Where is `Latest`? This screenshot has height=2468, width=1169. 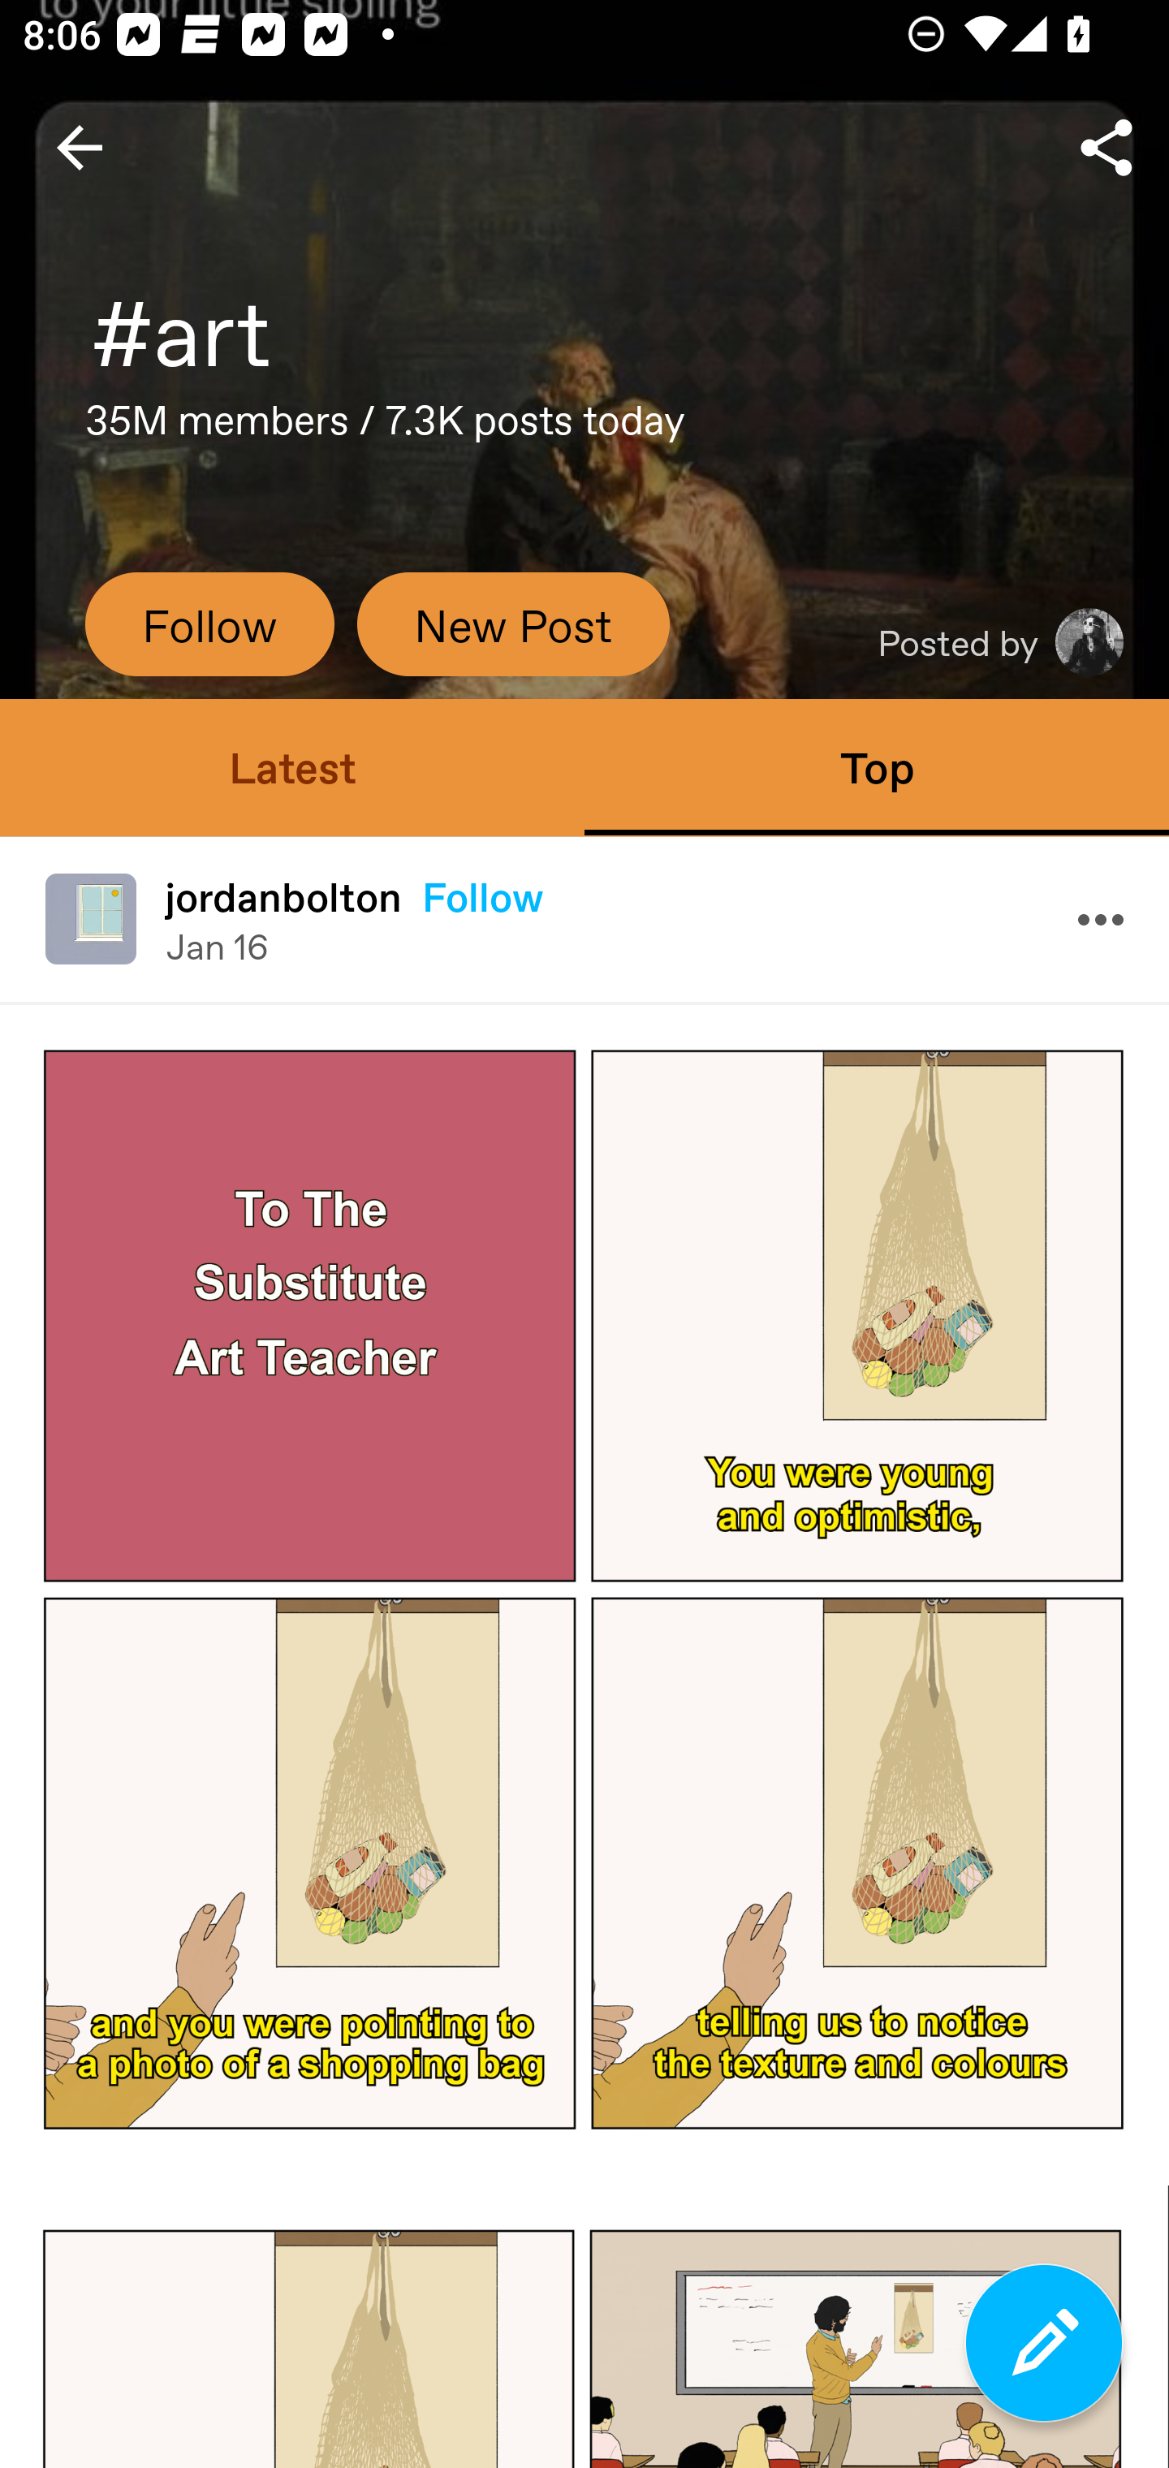
Latest is located at coordinates (292, 766).